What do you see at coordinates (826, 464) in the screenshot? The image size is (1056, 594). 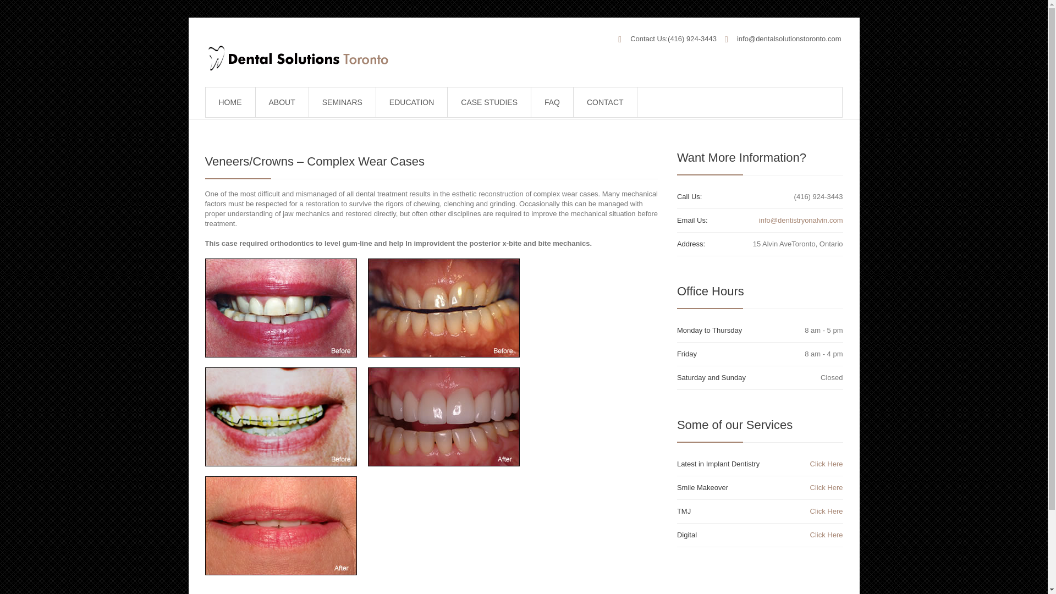 I see `Click Here` at bounding box center [826, 464].